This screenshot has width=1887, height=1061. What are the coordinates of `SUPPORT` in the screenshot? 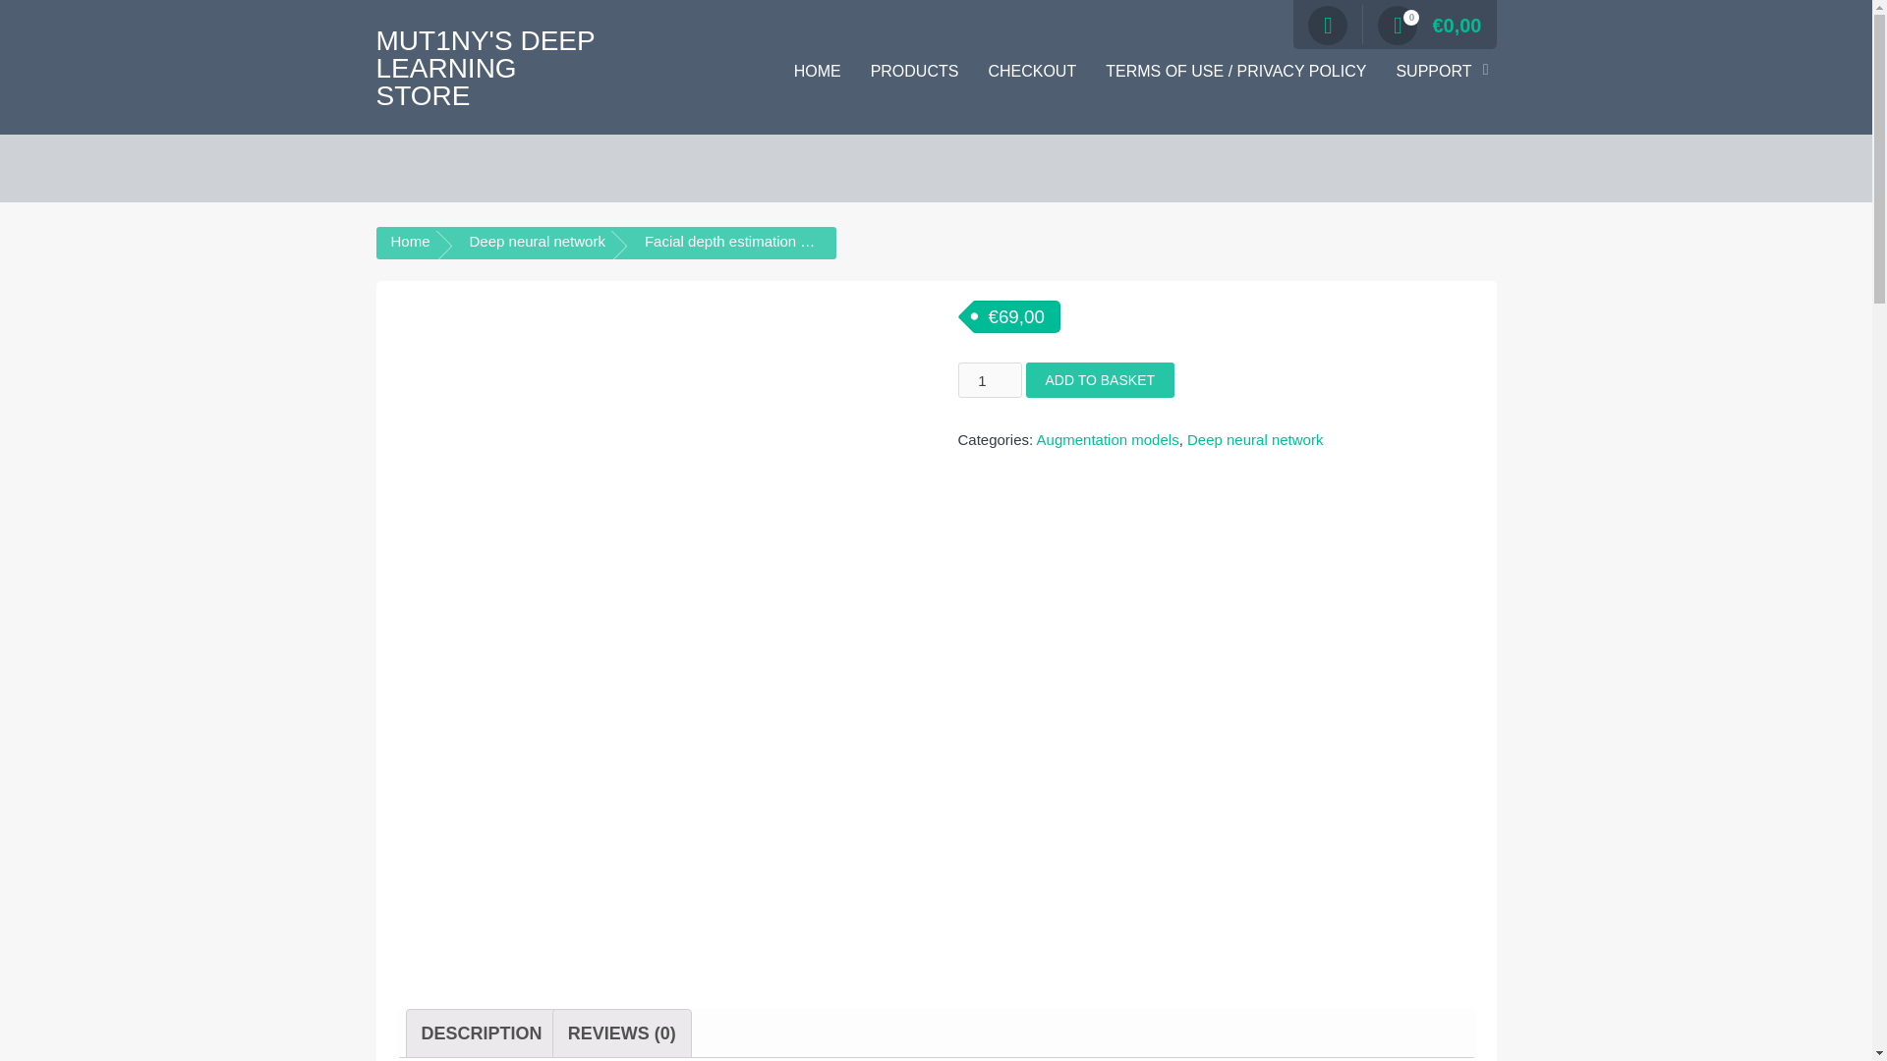 It's located at (1439, 72).